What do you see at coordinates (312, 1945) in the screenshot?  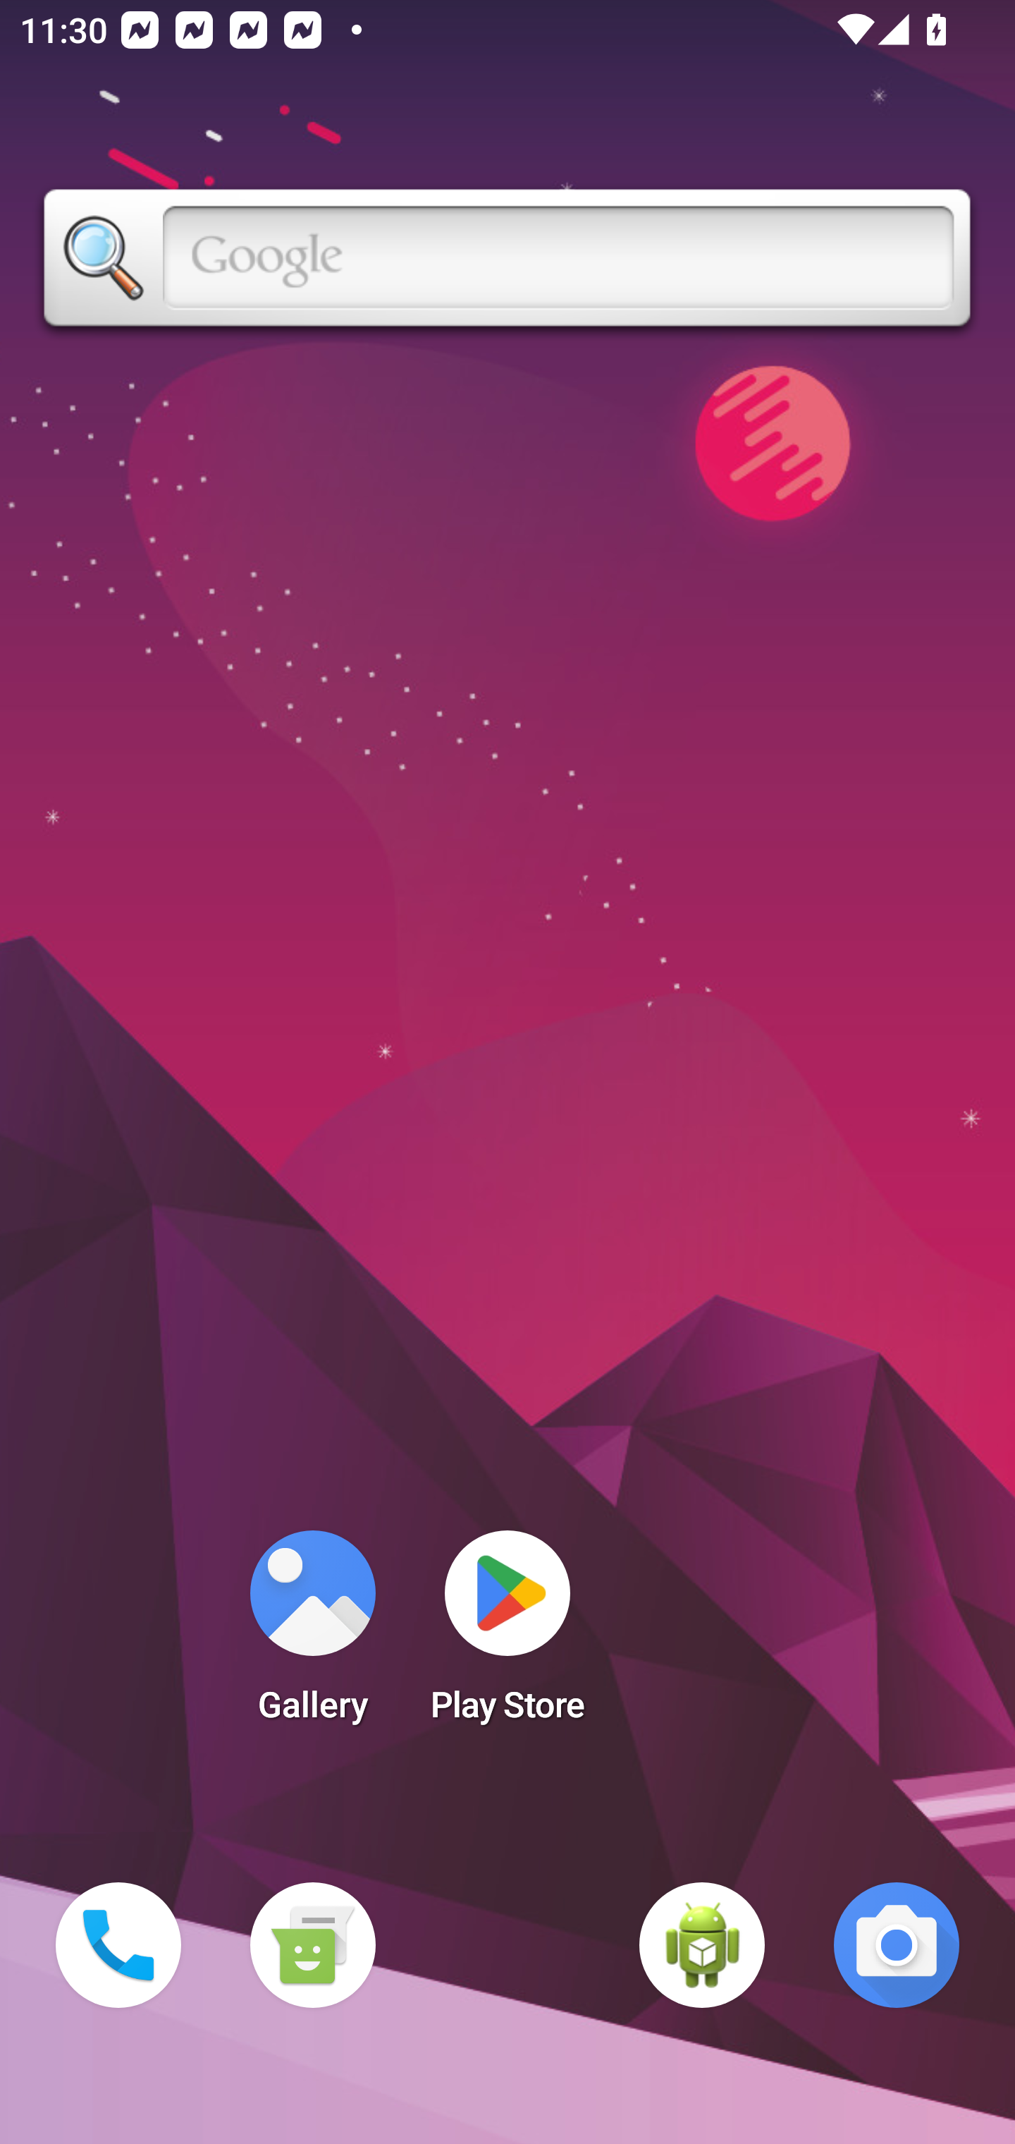 I see `Messaging` at bounding box center [312, 1945].